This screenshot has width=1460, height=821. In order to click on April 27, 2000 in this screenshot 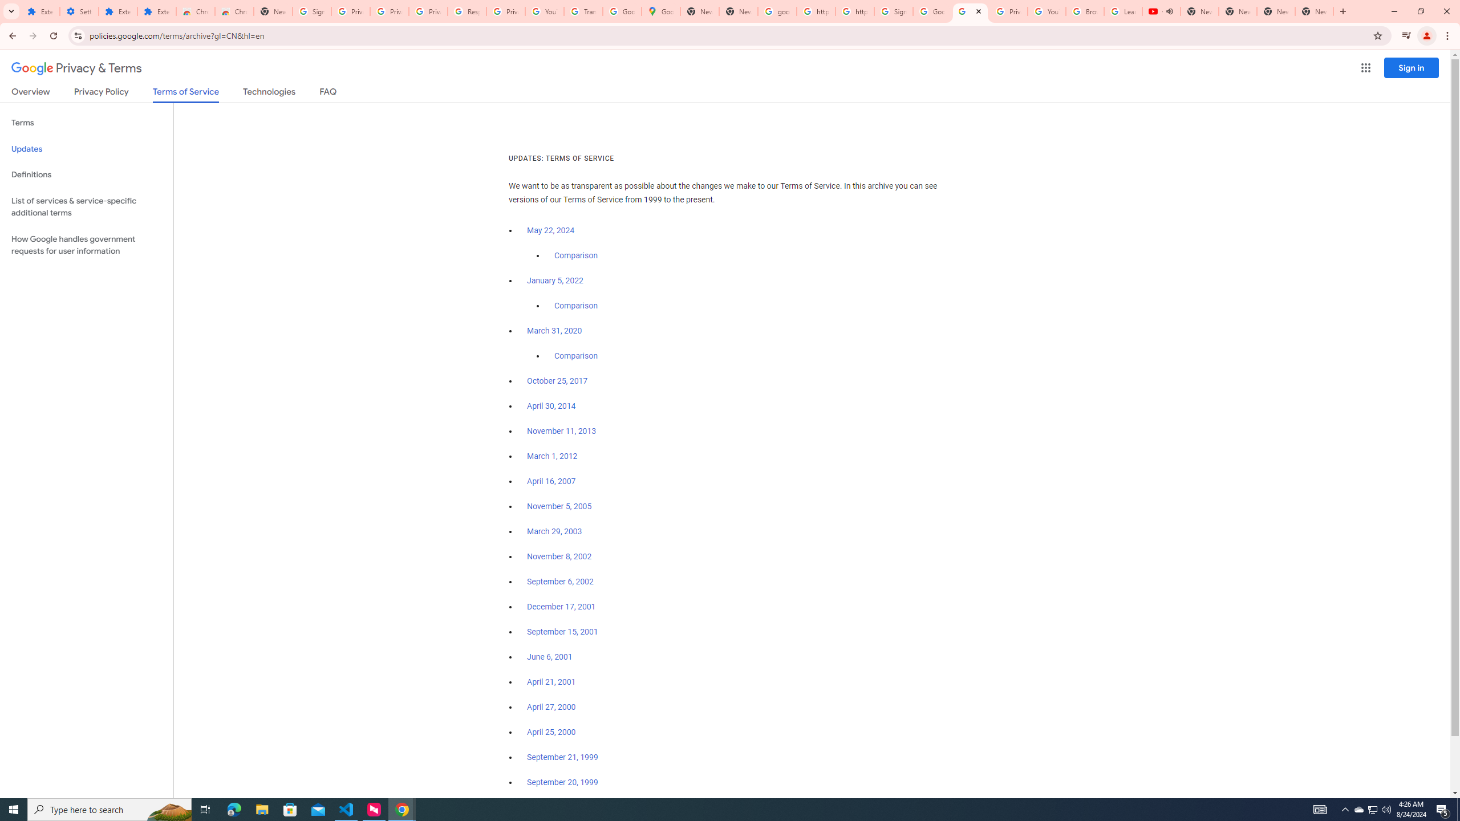, I will do `click(552, 707)`.